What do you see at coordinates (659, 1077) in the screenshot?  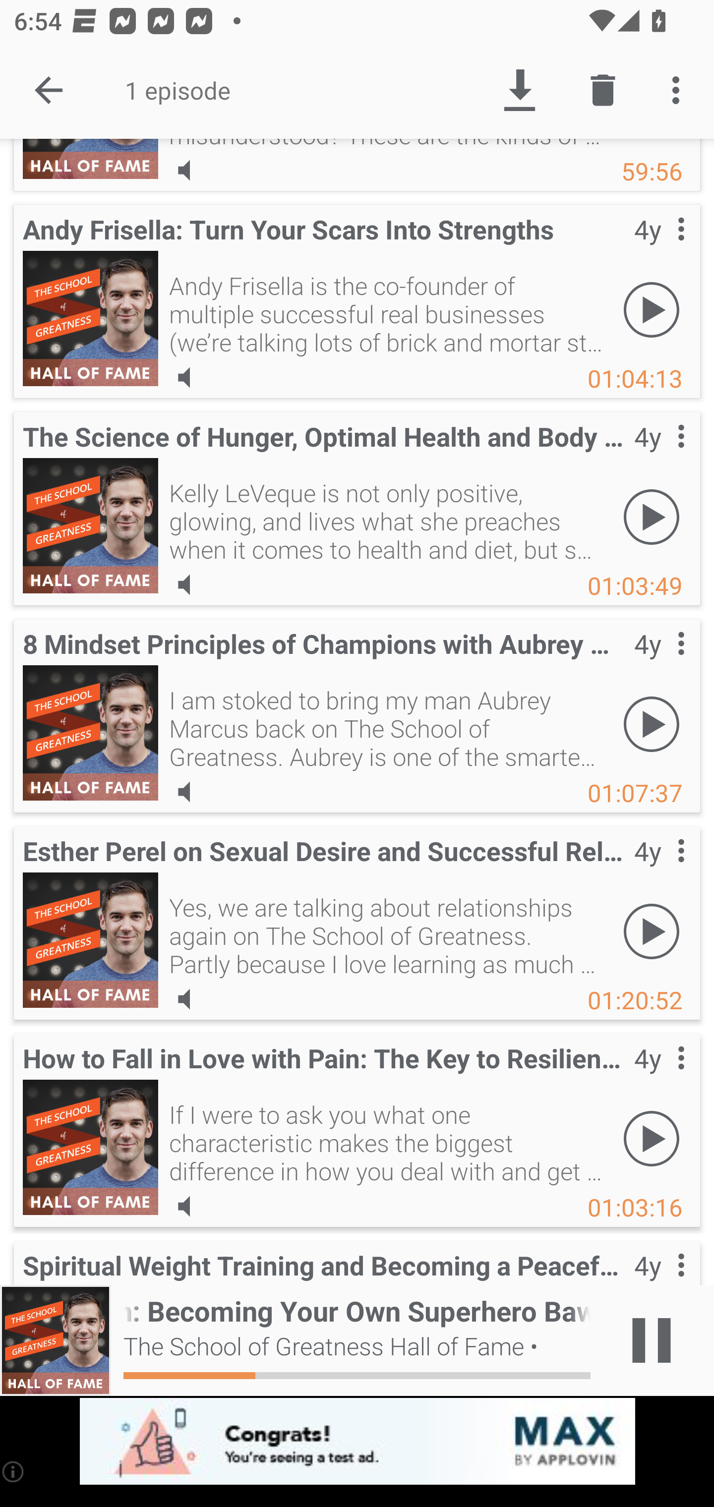 I see `Contextual menu` at bounding box center [659, 1077].